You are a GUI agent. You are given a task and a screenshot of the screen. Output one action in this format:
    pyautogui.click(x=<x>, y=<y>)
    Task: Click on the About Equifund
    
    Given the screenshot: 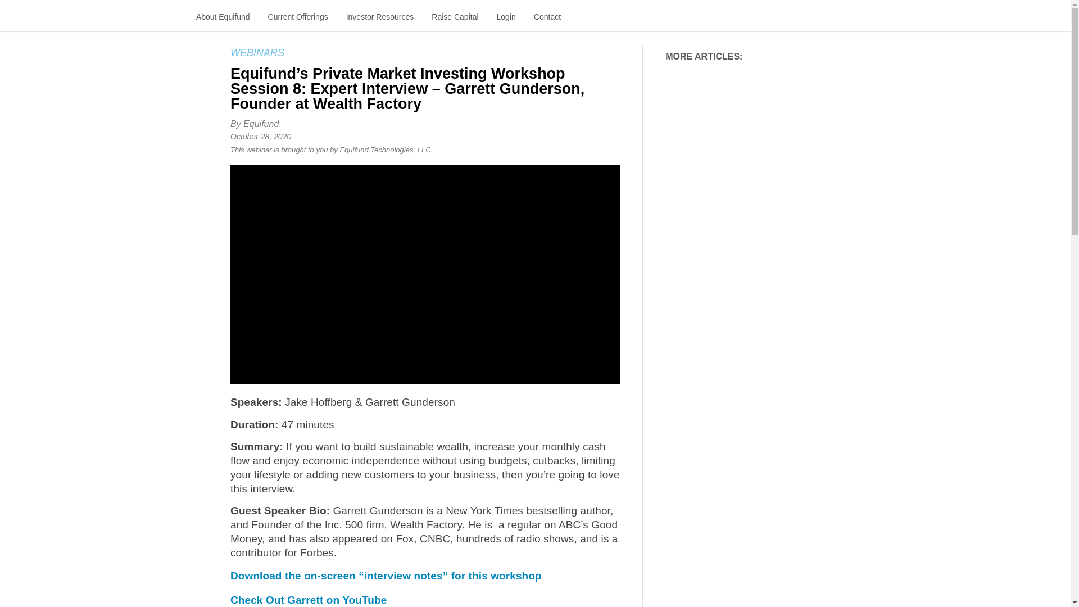 What is the action you would take?
    pyautogui.click(x=223, y=17)
    